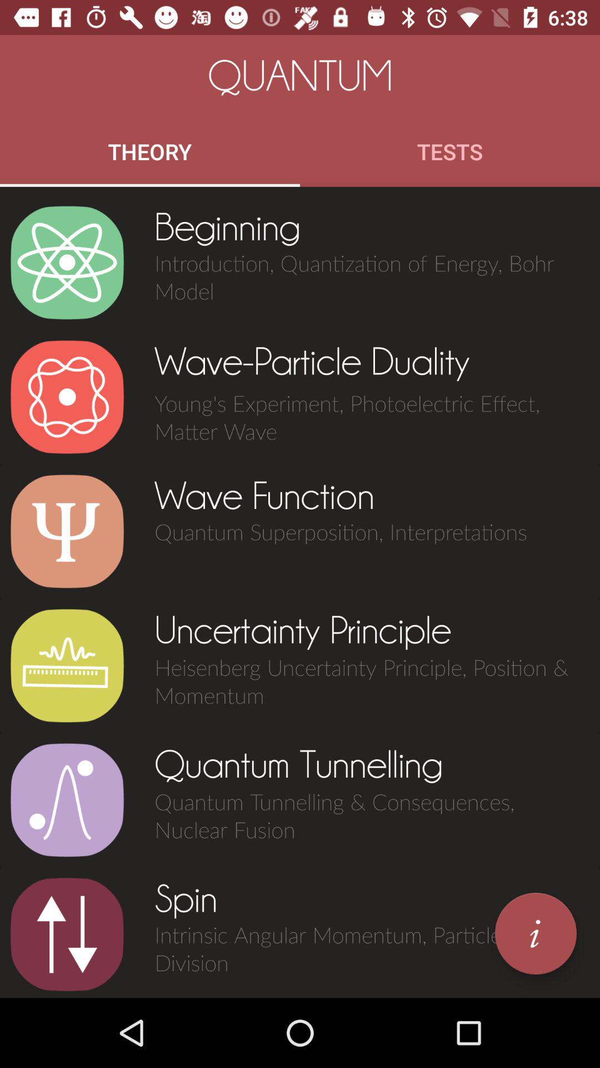 The height and width of the screenshot is (1068, 600). Describe the element at coordinates (67, 934) in the screenshot. I see `launch item to the left of spin item` at that location.